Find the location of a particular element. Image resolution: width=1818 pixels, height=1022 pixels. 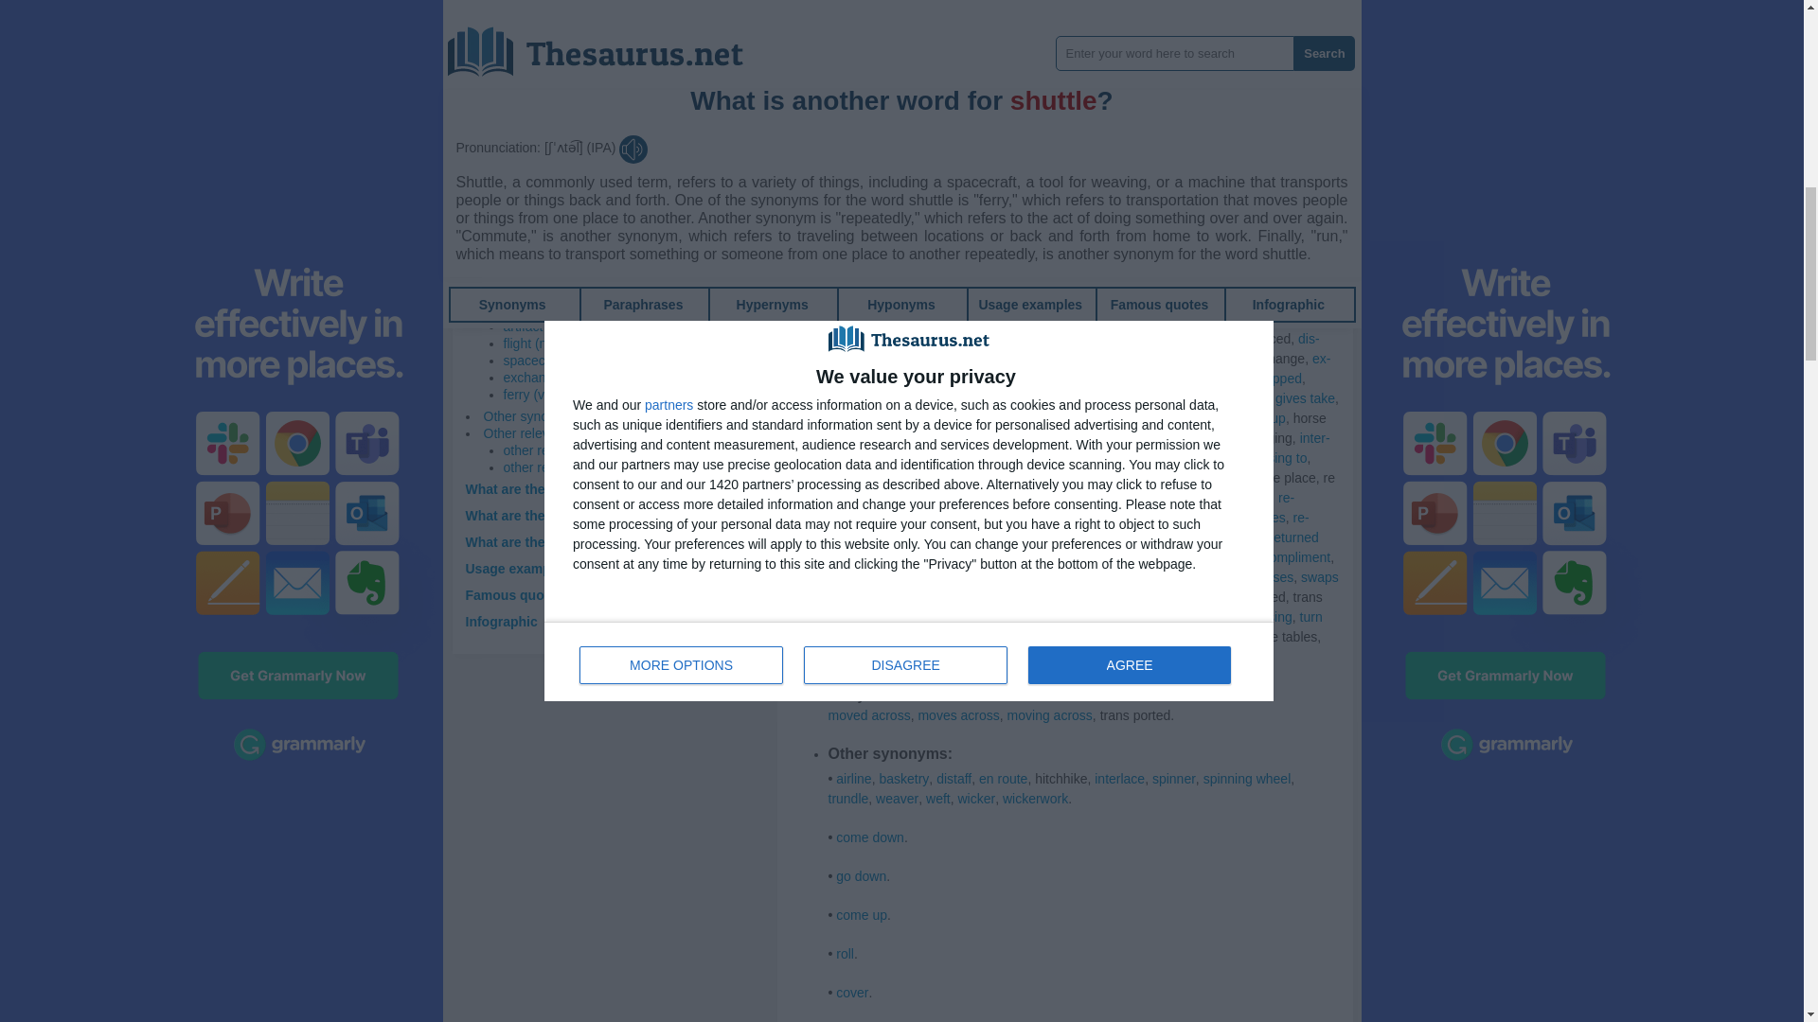

Synonyms for Shuttle is located at coordinates (1016, 137).